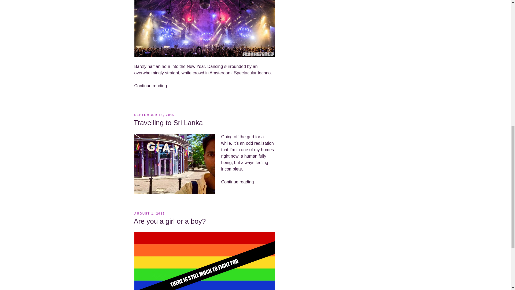  Describe the element at coordinates (170, 221) in the screenshot. I see `Are you a girl or a boy?` at that location.